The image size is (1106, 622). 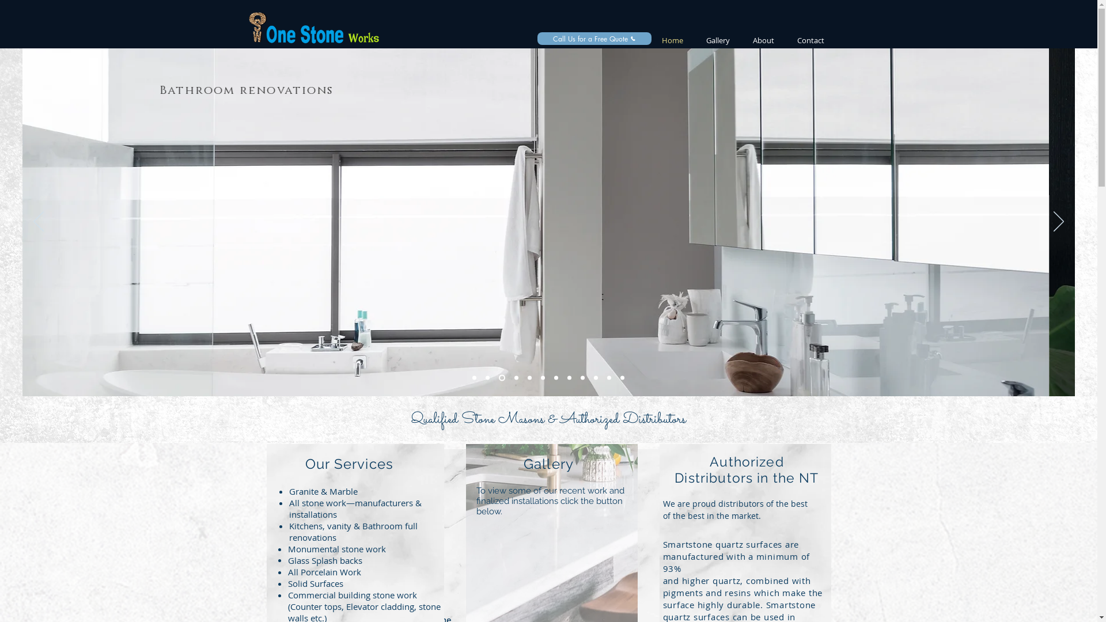 I want to click on Contact, so click(x=811, y=40).